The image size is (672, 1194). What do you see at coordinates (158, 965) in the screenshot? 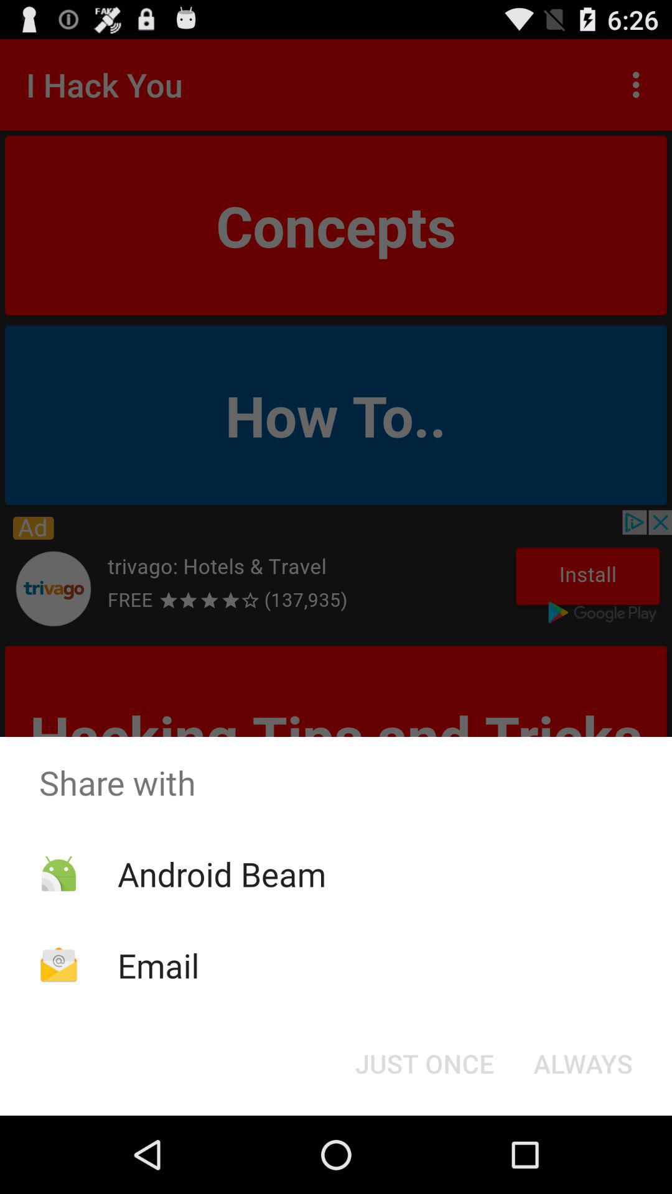
I see `scroll until email app` at bounding box center [158, 965].